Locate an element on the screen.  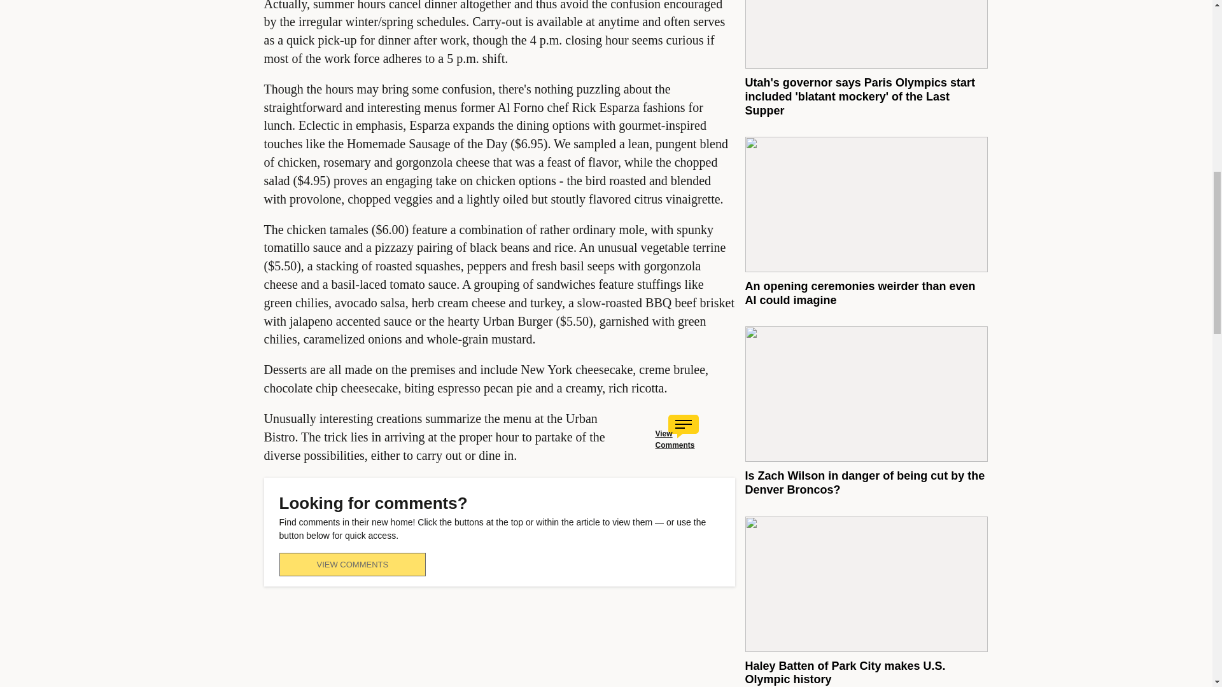
VIEW COMMENTS is located at coordinates (351, 565).